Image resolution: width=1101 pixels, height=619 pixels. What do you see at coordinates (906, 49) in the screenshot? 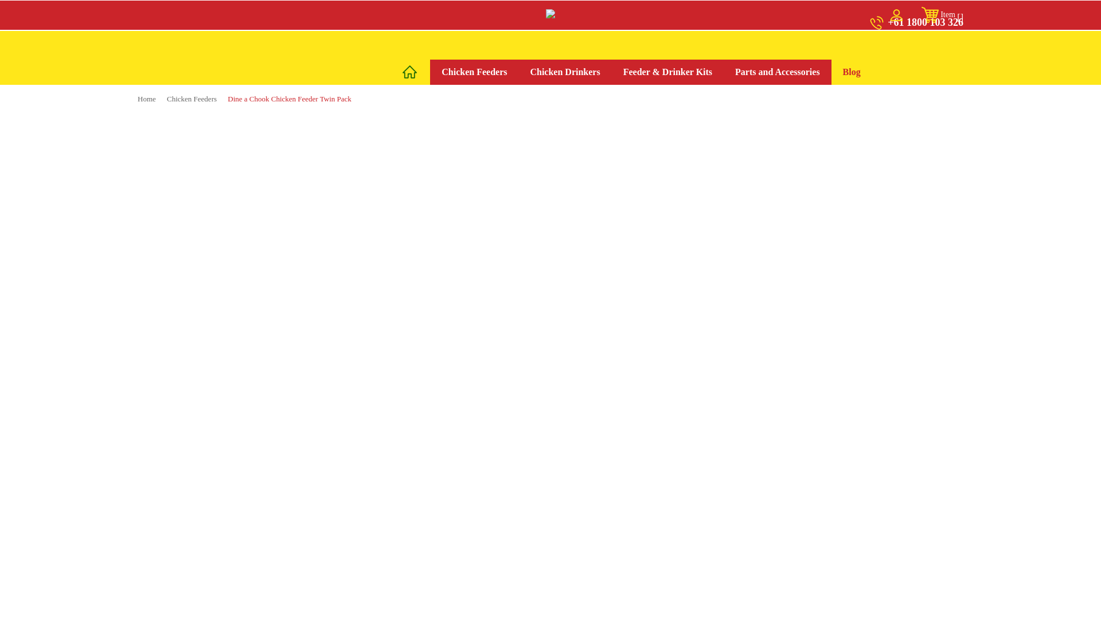
I see `Contact Us` at bounding box center [906, 49].